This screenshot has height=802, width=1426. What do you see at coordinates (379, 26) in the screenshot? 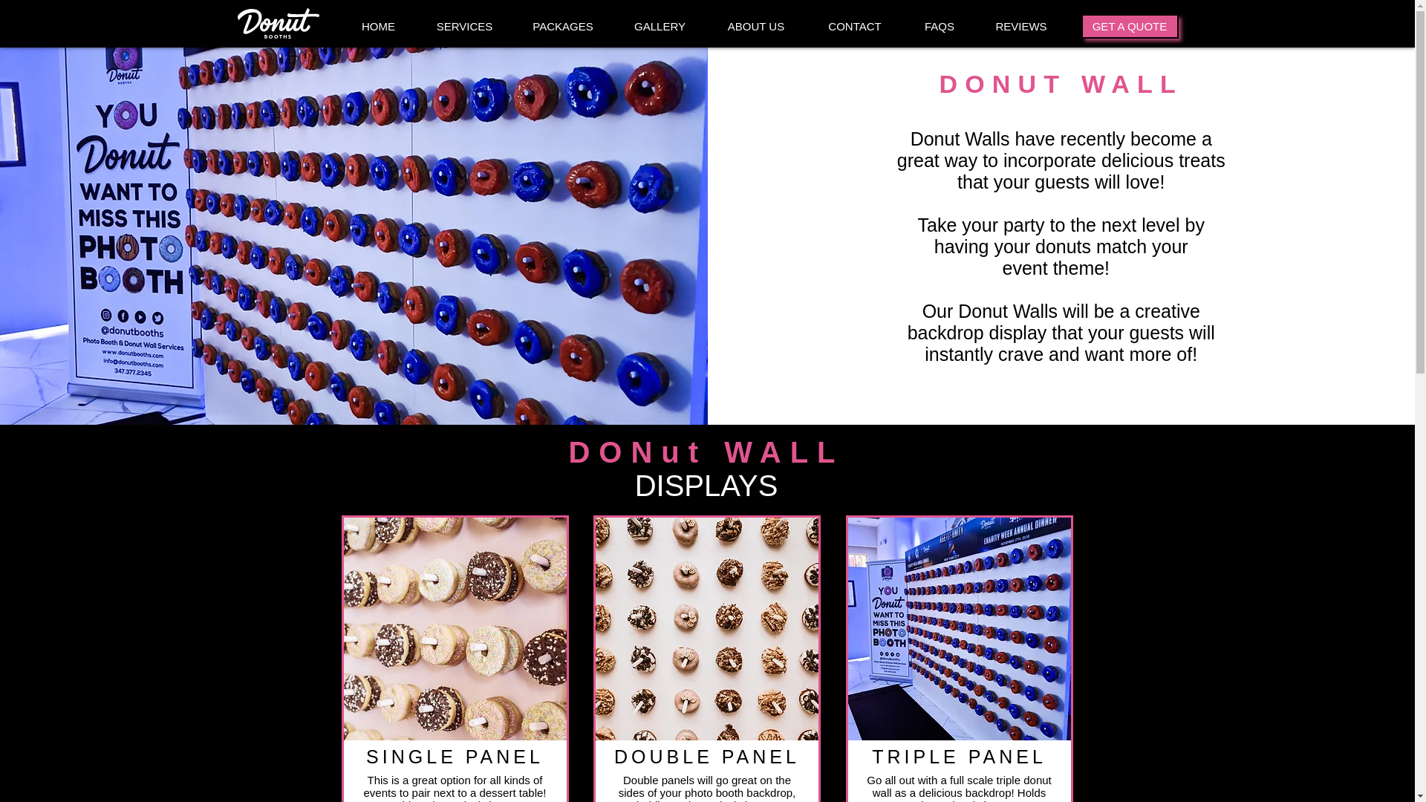
I see `HOME` at bounding box center [379, 26].